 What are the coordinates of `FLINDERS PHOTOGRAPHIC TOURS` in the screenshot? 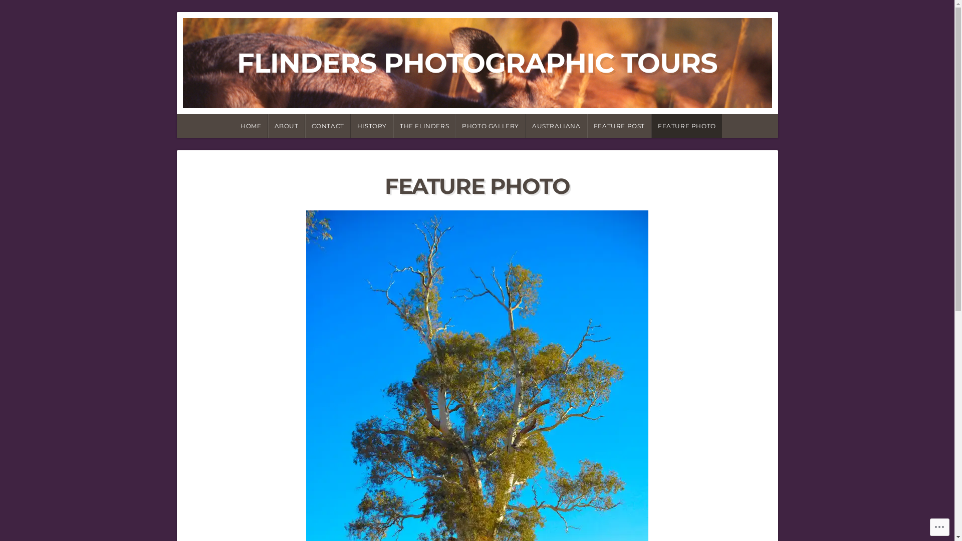 It's located at (477, 63).